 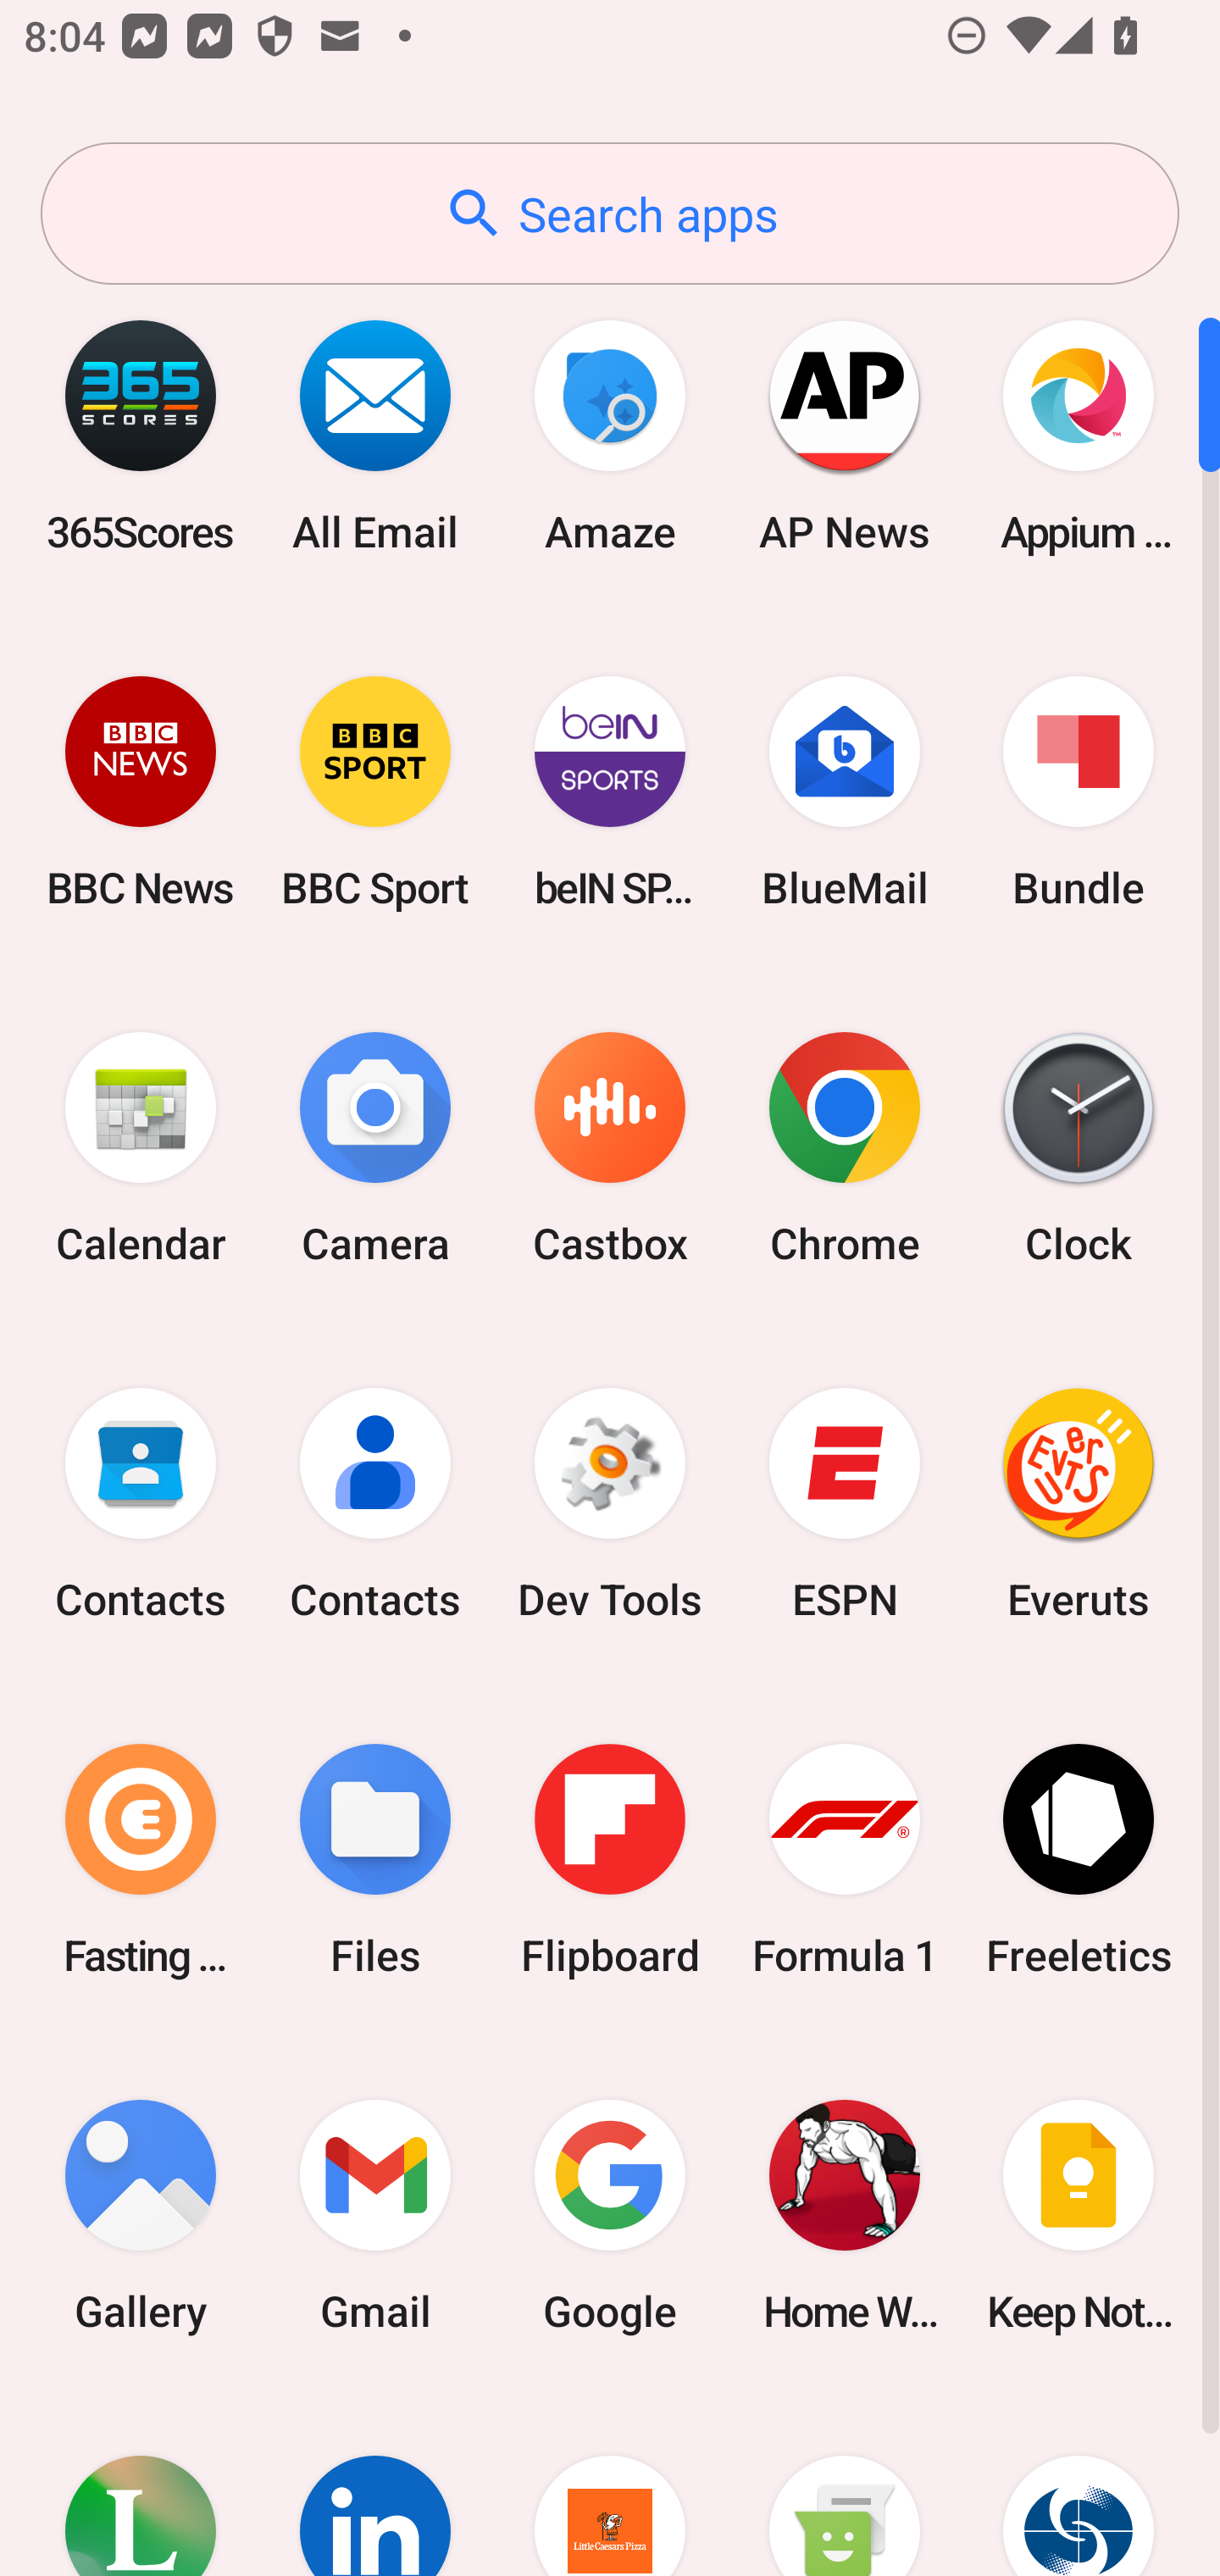 What do you see at coordinates (141, 1504) in the screenshot?
I see `Contacts` at bounding box center [141, 1504].